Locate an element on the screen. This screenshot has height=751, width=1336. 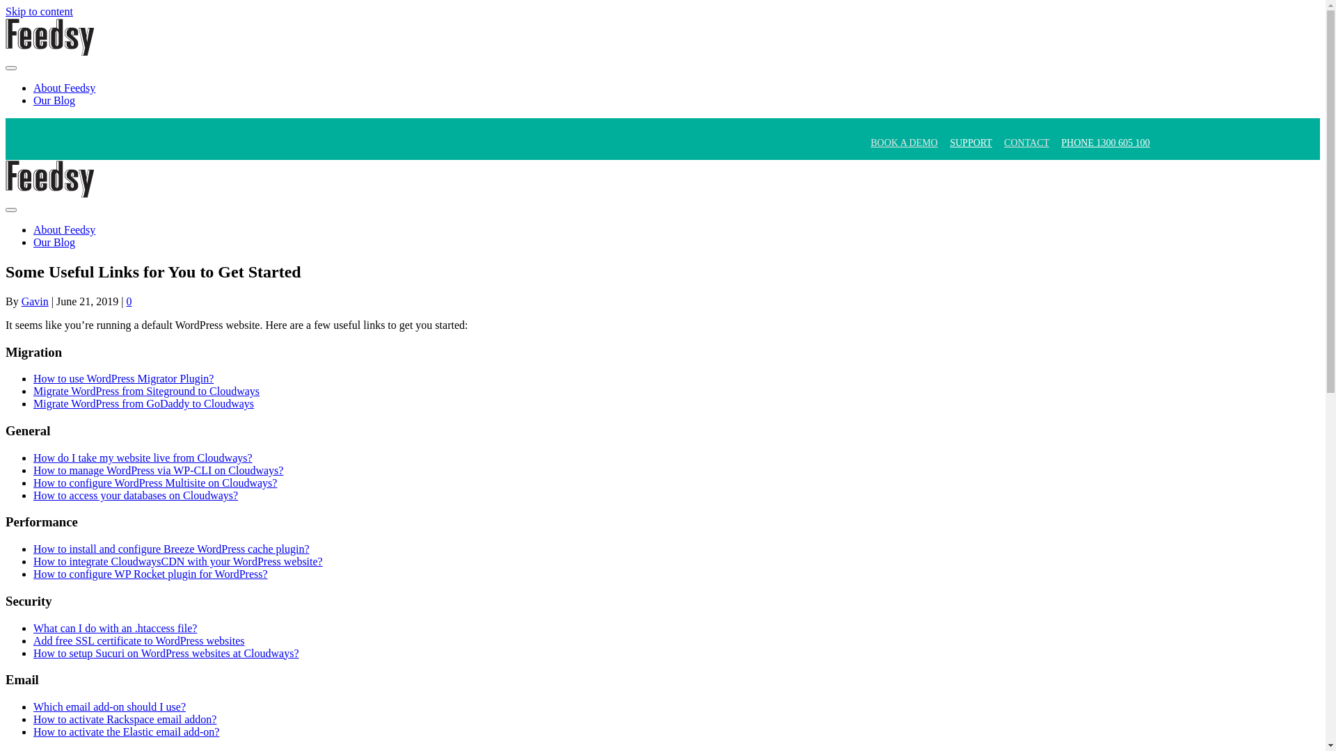
CONTACT is located at coordinates (1027, 143).